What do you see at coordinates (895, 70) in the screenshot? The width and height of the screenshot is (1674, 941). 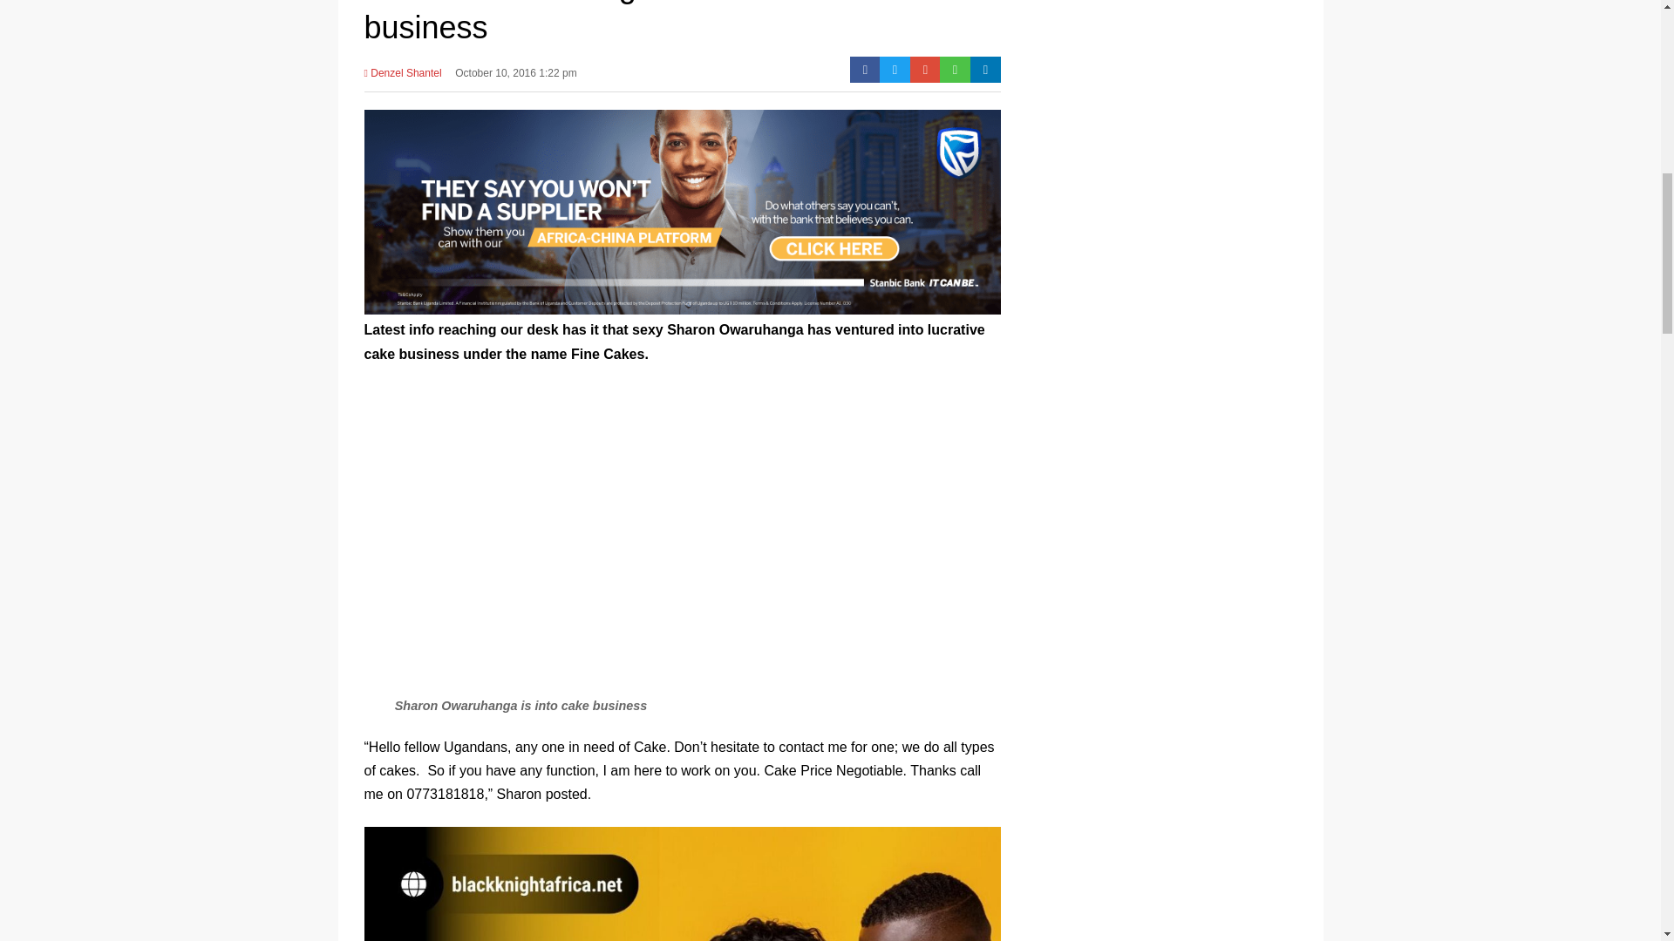 I see `Twitter` at bounding box center [895, 70].